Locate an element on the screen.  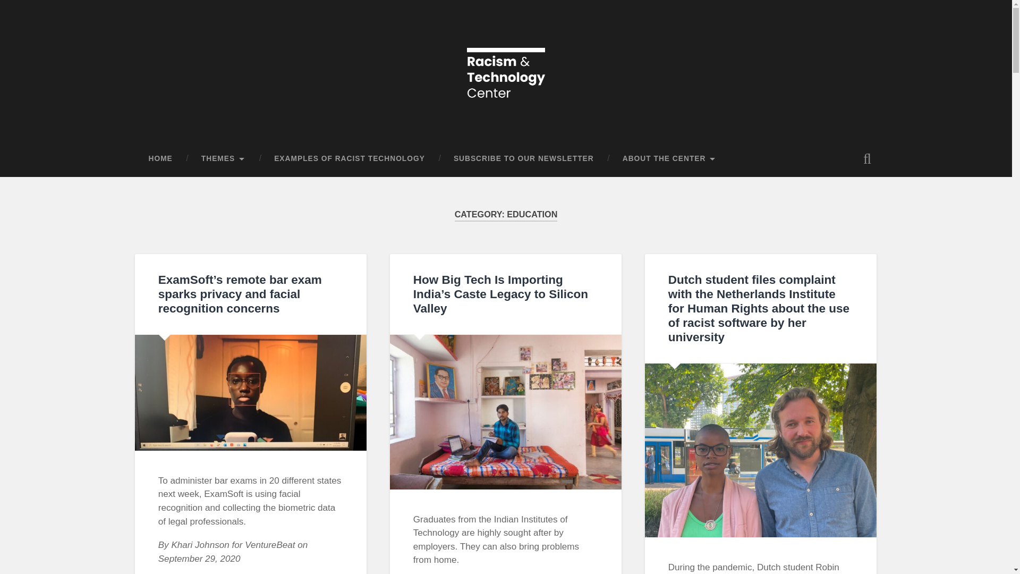
Open Search is located at coordinates (867, 158).